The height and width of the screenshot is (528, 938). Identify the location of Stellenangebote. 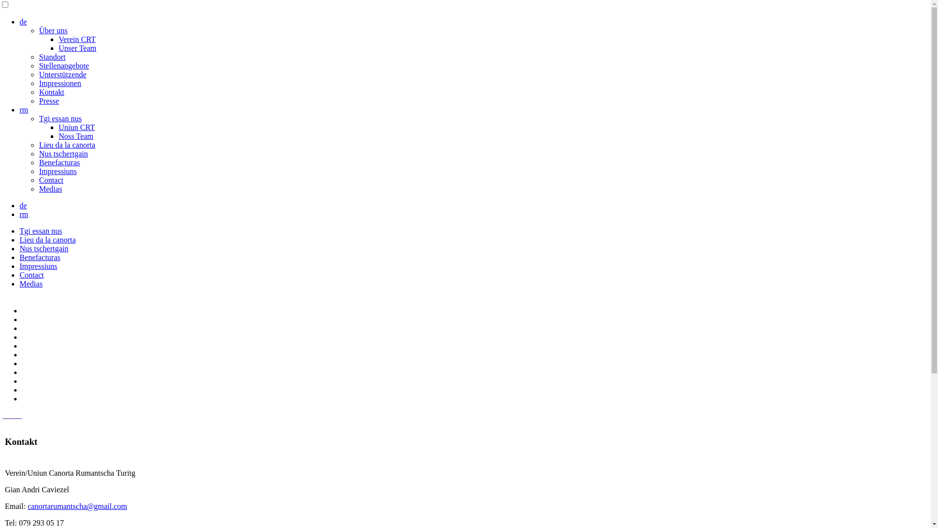
(64, 66).